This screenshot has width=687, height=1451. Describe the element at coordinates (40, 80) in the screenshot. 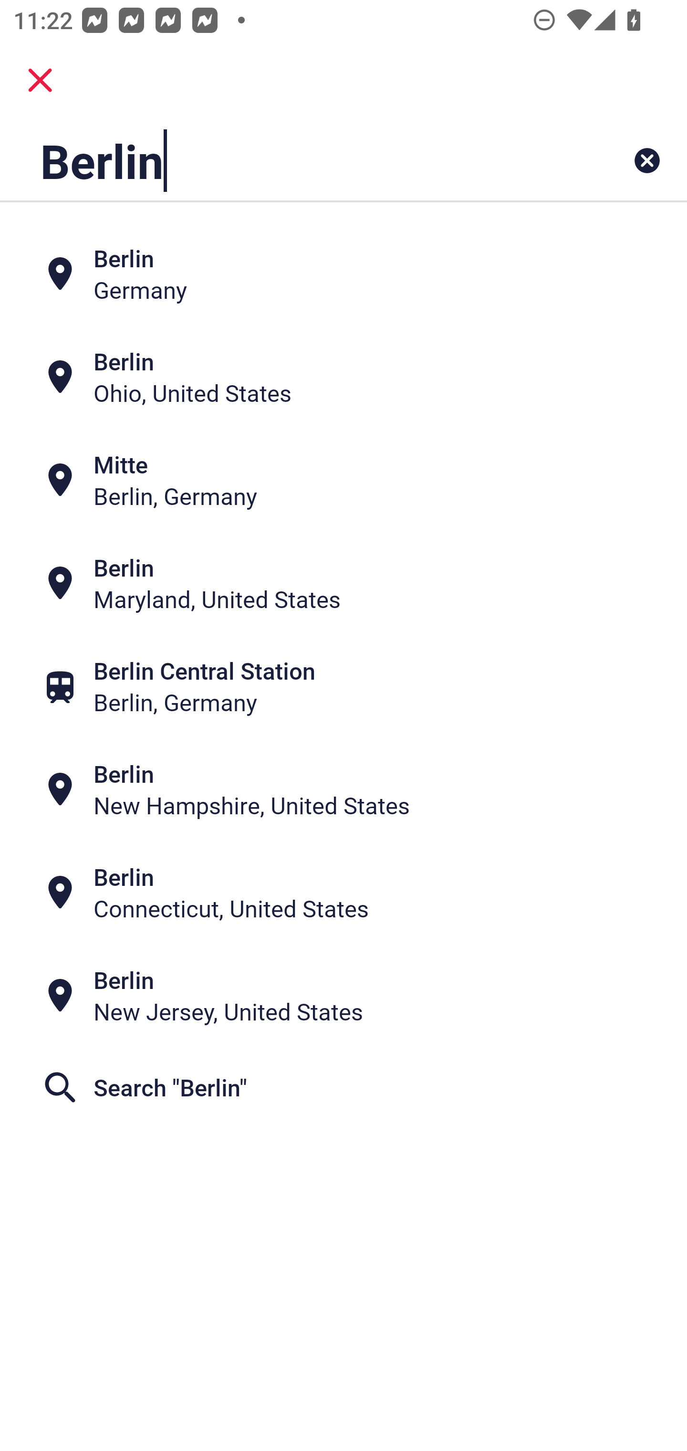

I see `close.` at that location.